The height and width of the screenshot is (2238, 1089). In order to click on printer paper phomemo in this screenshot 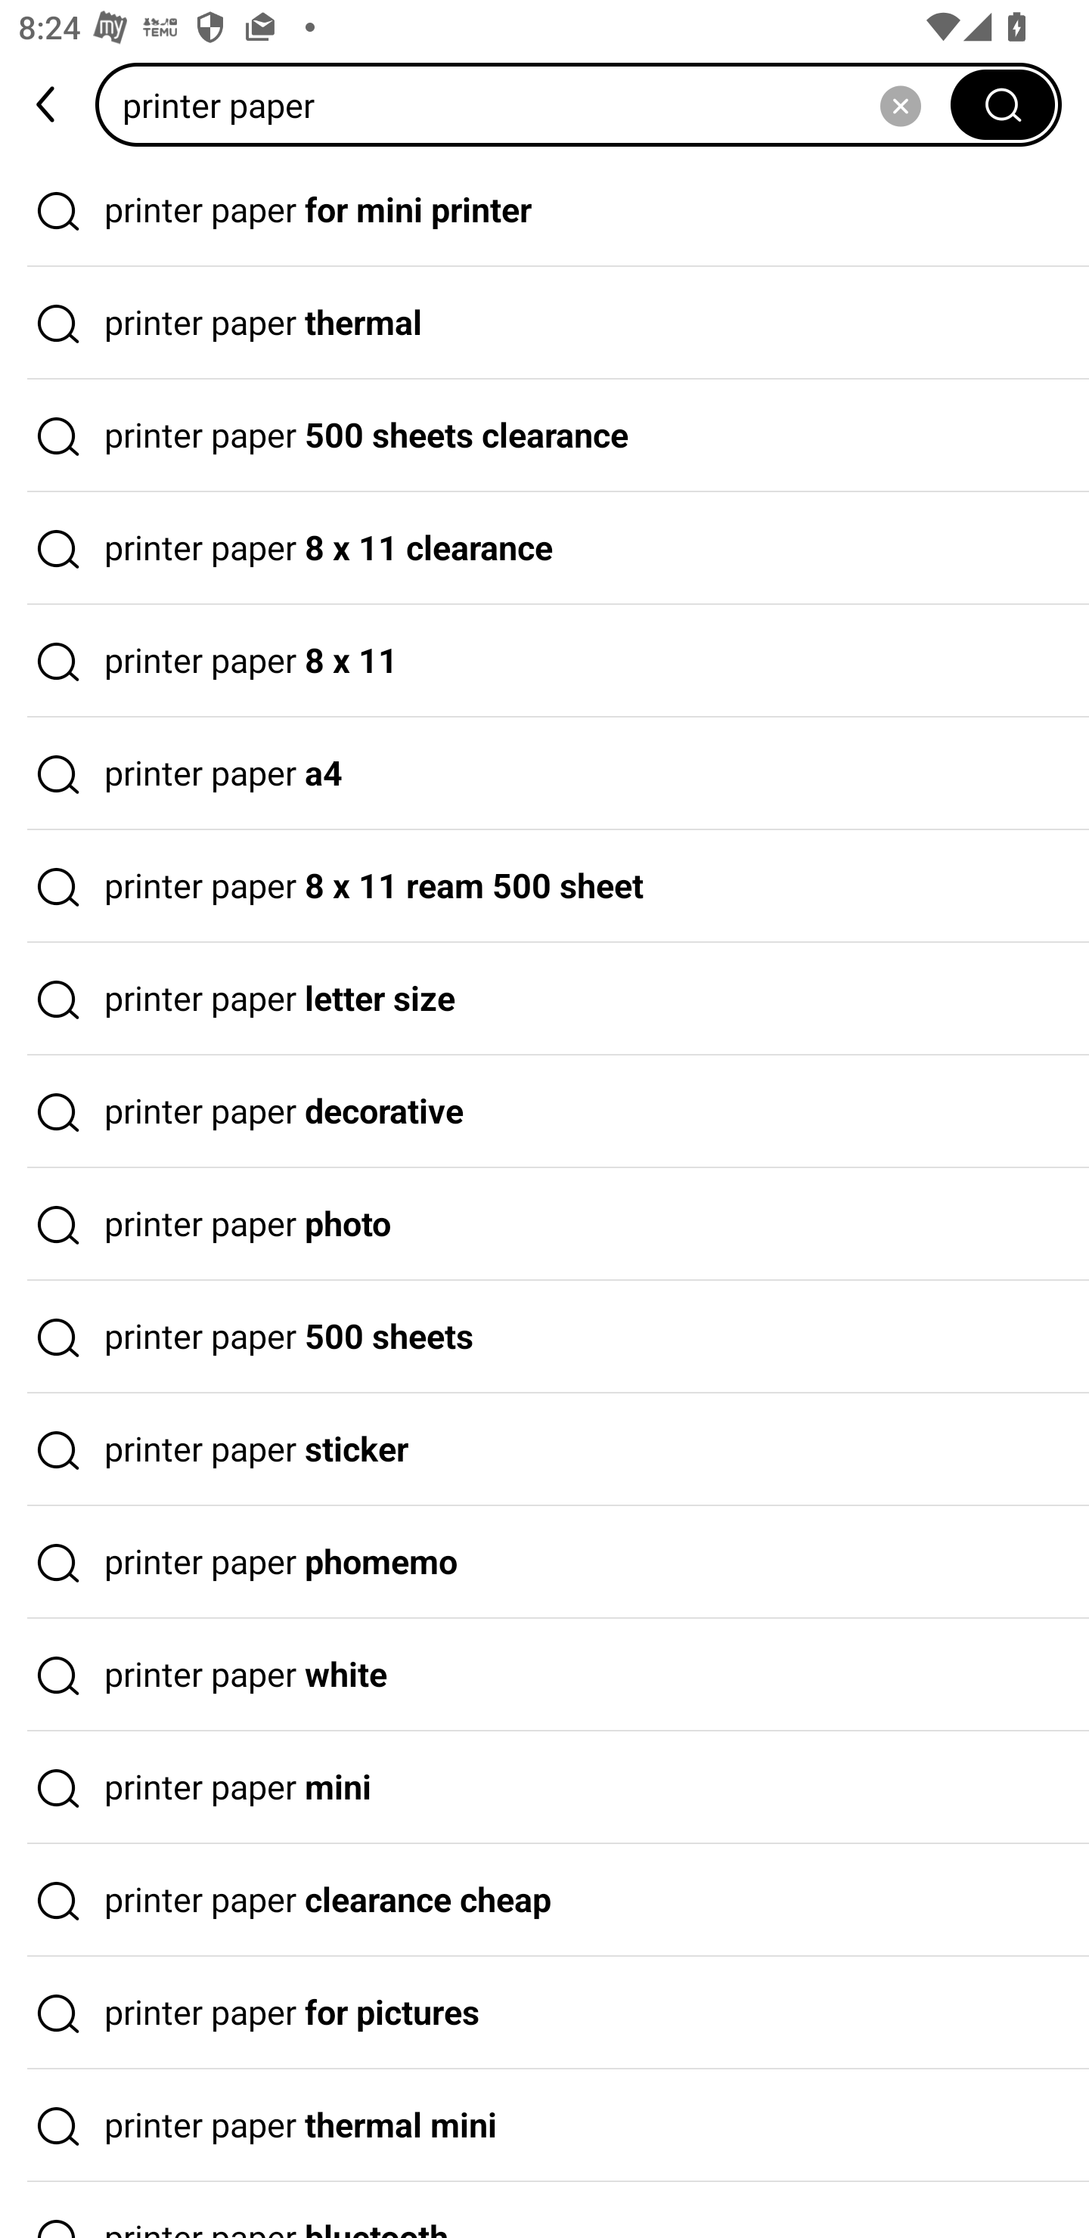, I will do `click(544, 1562)`.